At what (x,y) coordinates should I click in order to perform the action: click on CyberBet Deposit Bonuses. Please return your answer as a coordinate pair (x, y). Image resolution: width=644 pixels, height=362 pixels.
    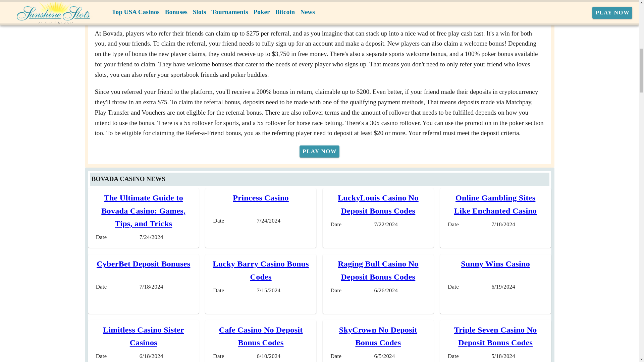
    Looking at the image, I should click on (143, 264).